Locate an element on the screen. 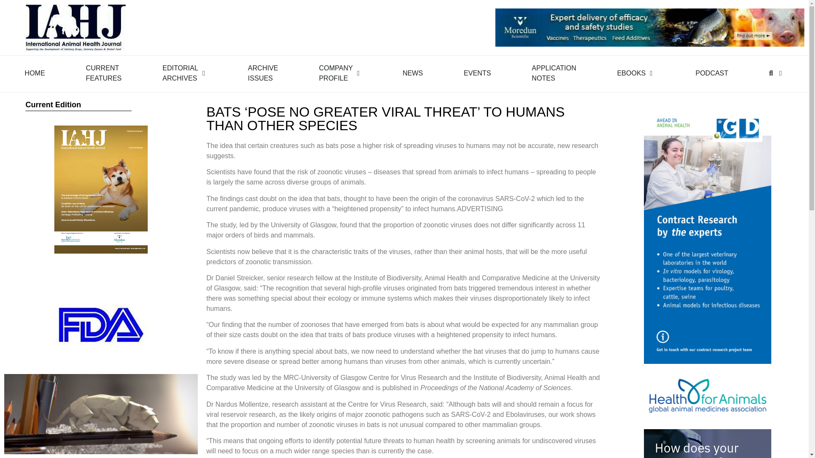 The width and height of the screenshot is (815, 458). EVENTS is located at coordinates (335, 73).